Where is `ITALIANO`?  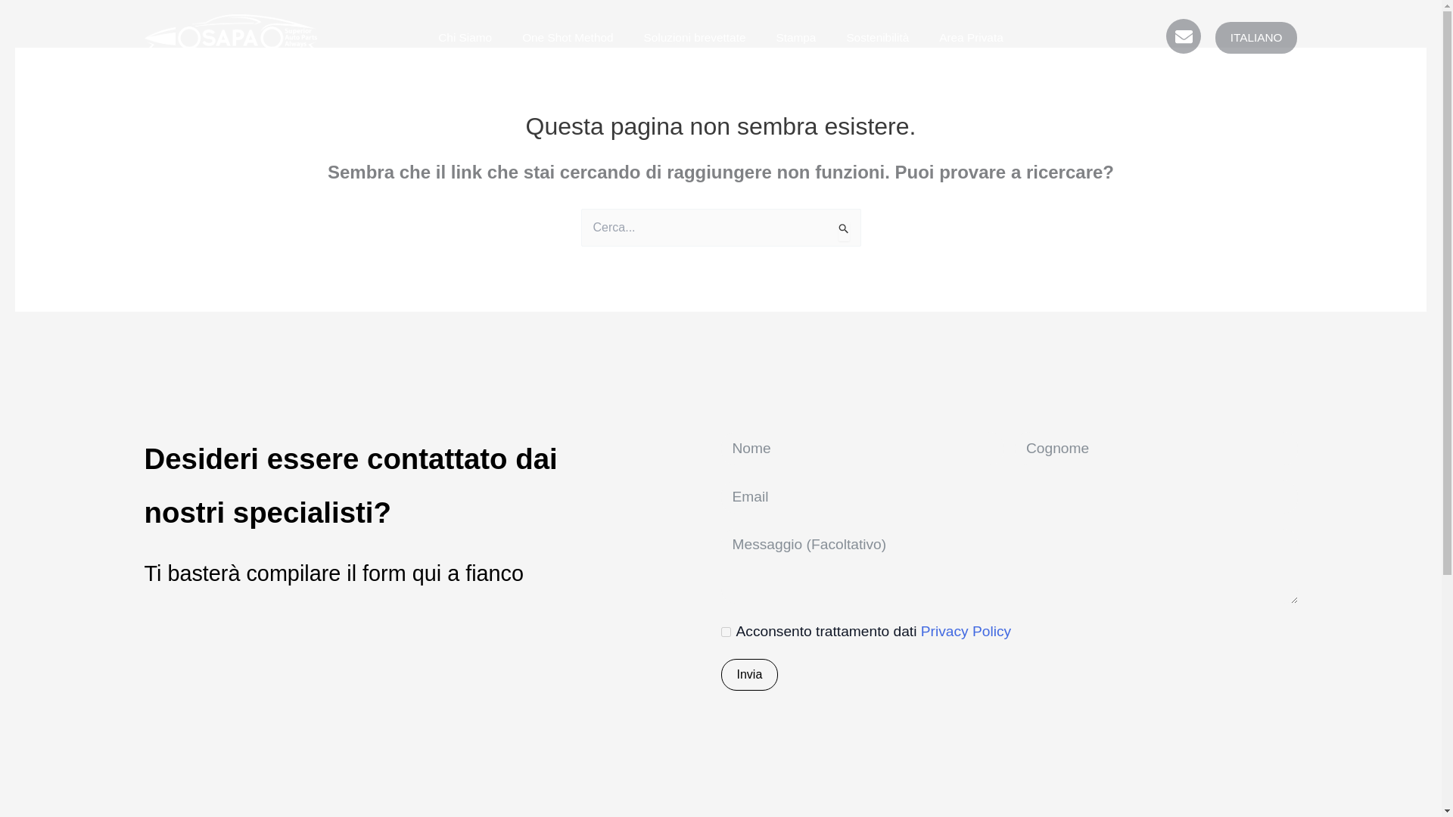 ITALIANO is located at coordinates (1256, 38).